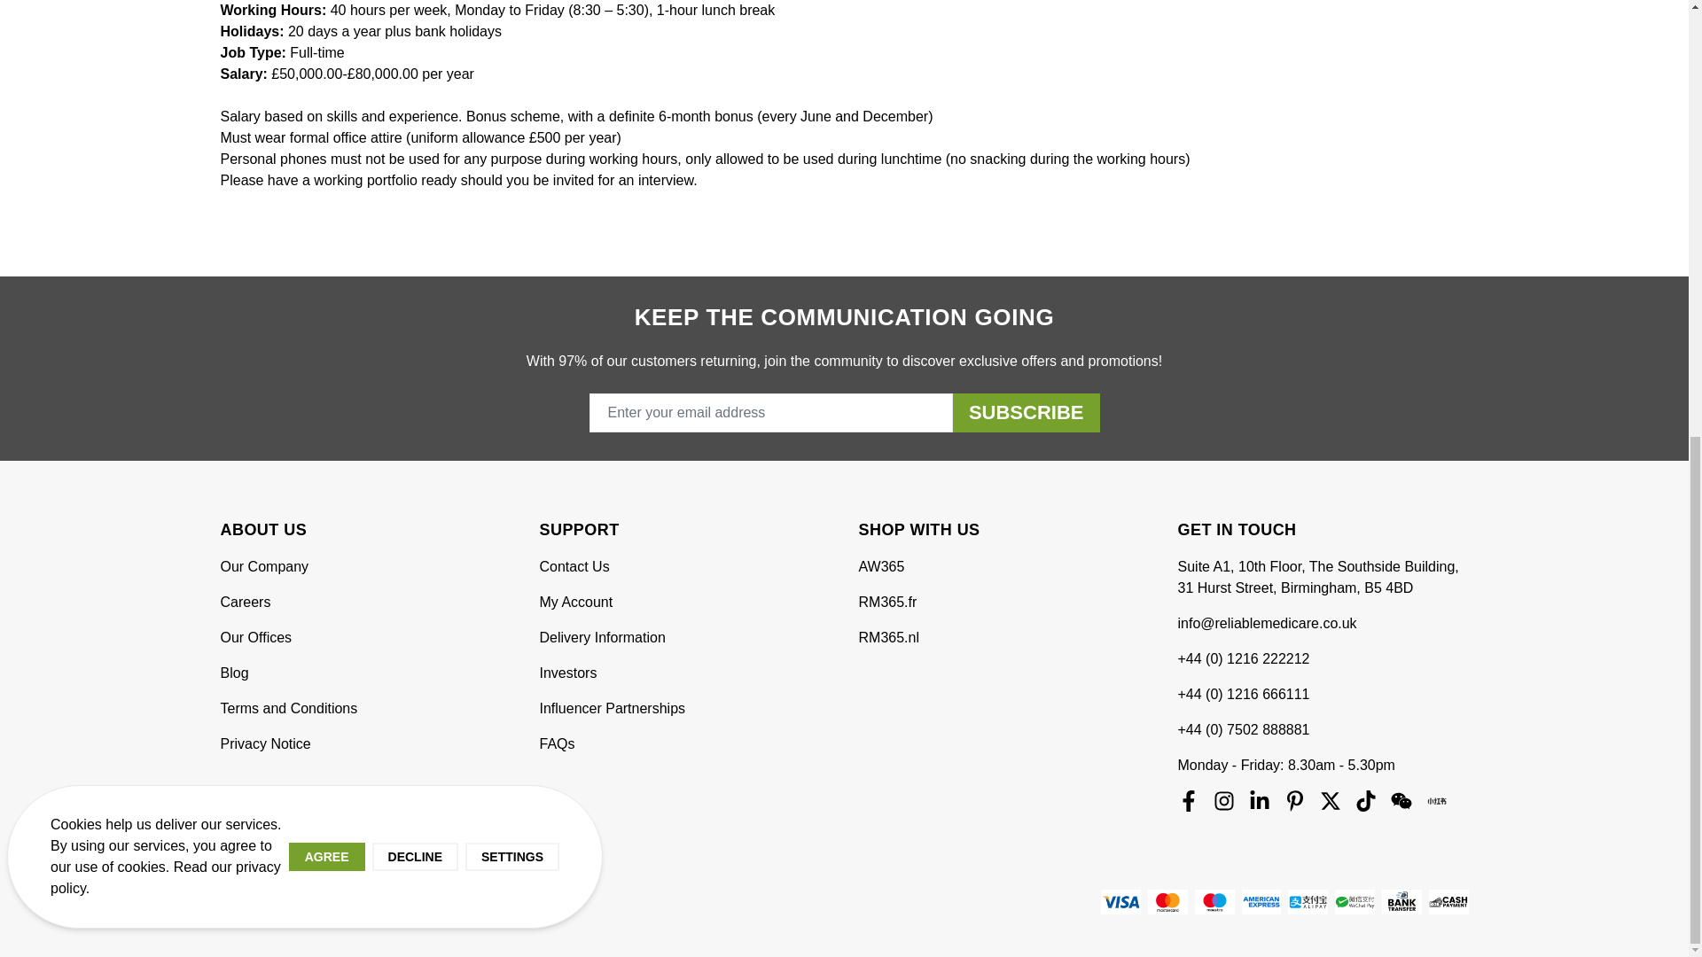  I want to click on DECLINE, so click(415, 57).